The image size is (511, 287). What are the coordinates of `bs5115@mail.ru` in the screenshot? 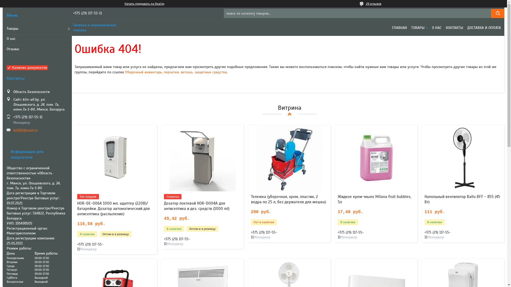 It's located at (40, 131).